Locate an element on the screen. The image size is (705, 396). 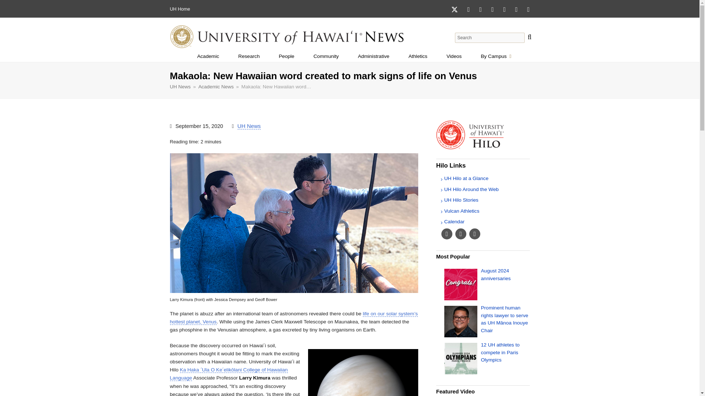
UH News is located at coordinates (180, 87).